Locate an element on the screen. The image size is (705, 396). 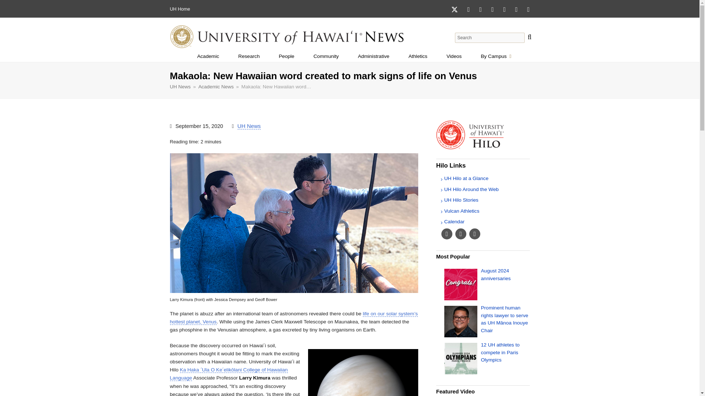
UH News is located at coordinates (180, 87).